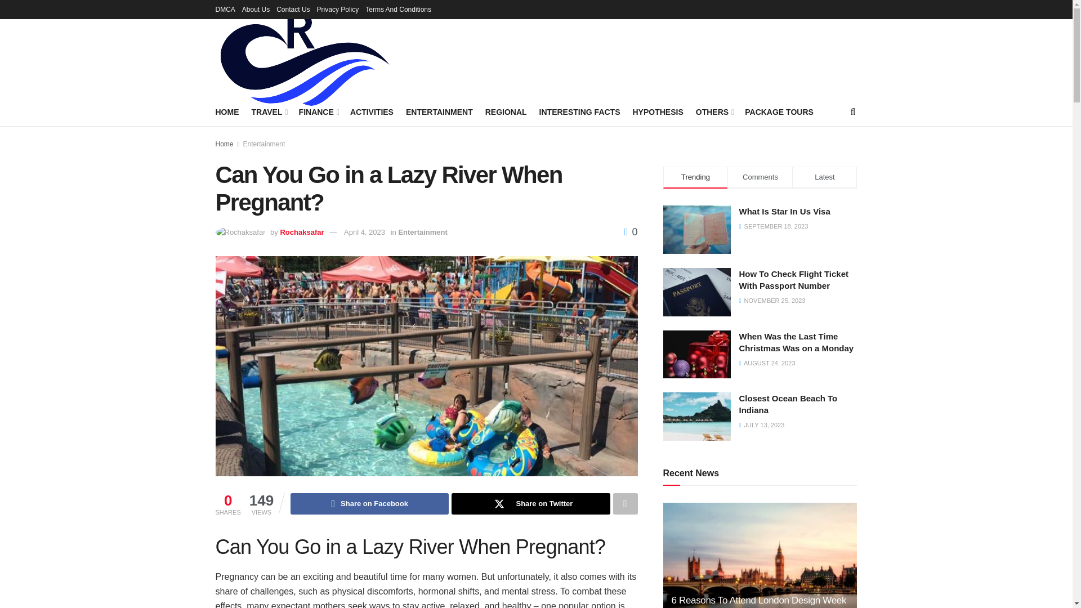  What do you see at coordinates (225, 9) in the screenshot?
I see `DMCA` at bounding box center [225, 9].